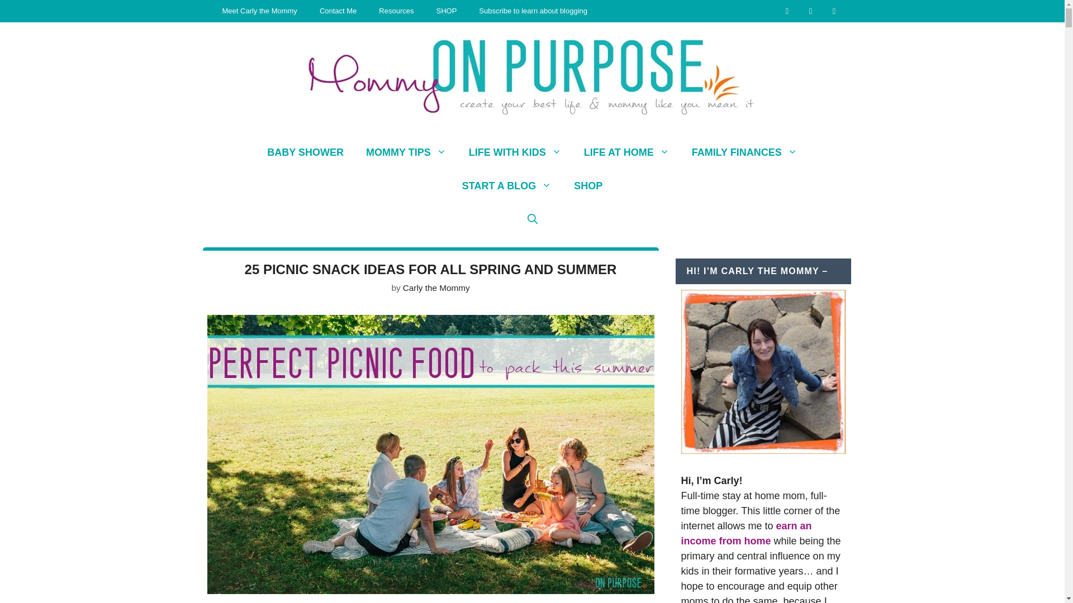 This screenshot has width=1073, height=603. Describe the element at coordinates (834, 10) in the screenshot. I see `Pinterest` at that location.